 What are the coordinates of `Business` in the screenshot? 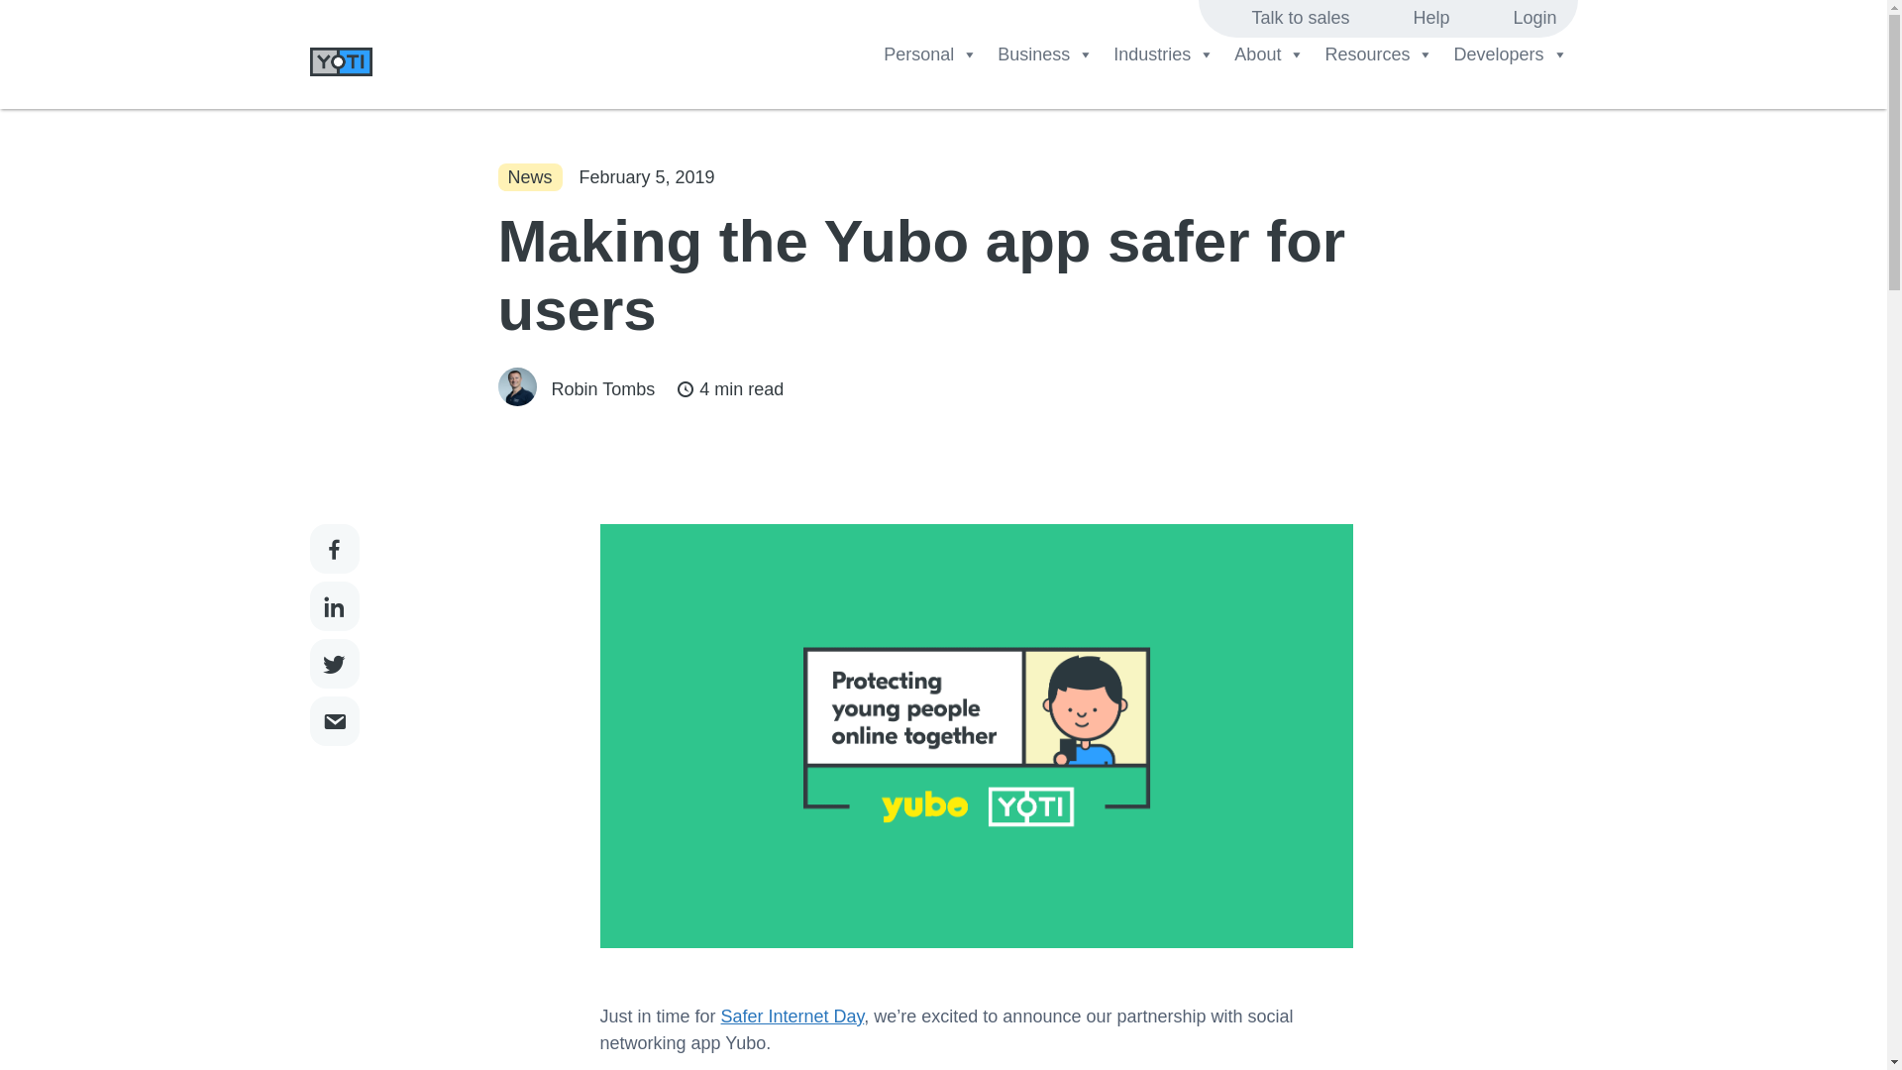 It's located at (1044, 53).